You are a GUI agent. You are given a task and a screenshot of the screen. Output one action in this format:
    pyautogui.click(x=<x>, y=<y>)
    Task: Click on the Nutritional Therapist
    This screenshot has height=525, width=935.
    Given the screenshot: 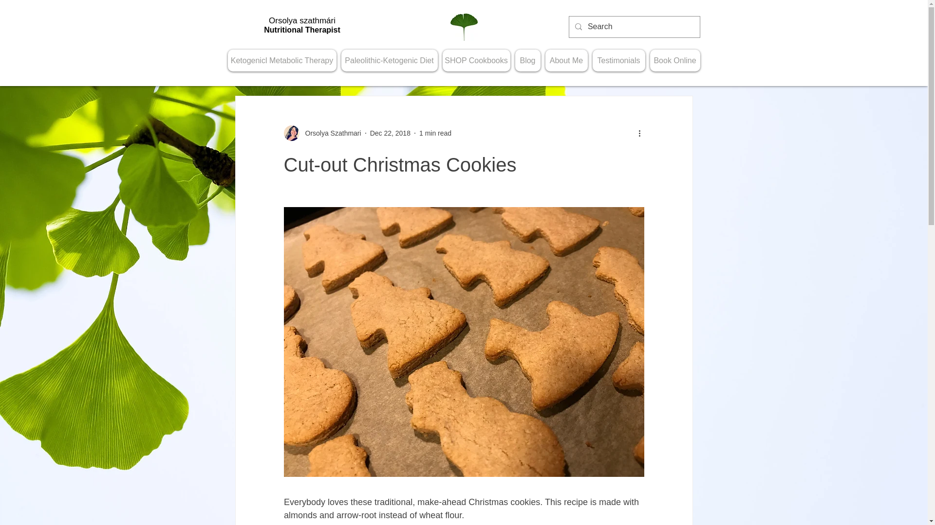 What is the action you would take?
    pyautogui.click(x=302, y=30)
    